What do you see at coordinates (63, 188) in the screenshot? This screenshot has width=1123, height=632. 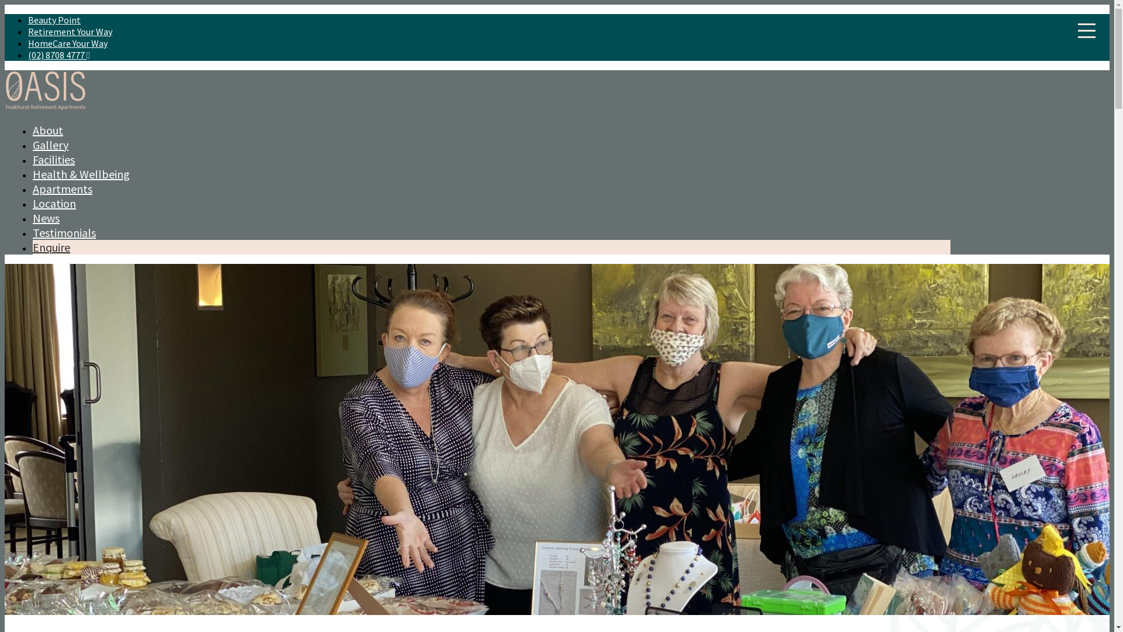 I see `Apartments` at bounding box center [63, 188].